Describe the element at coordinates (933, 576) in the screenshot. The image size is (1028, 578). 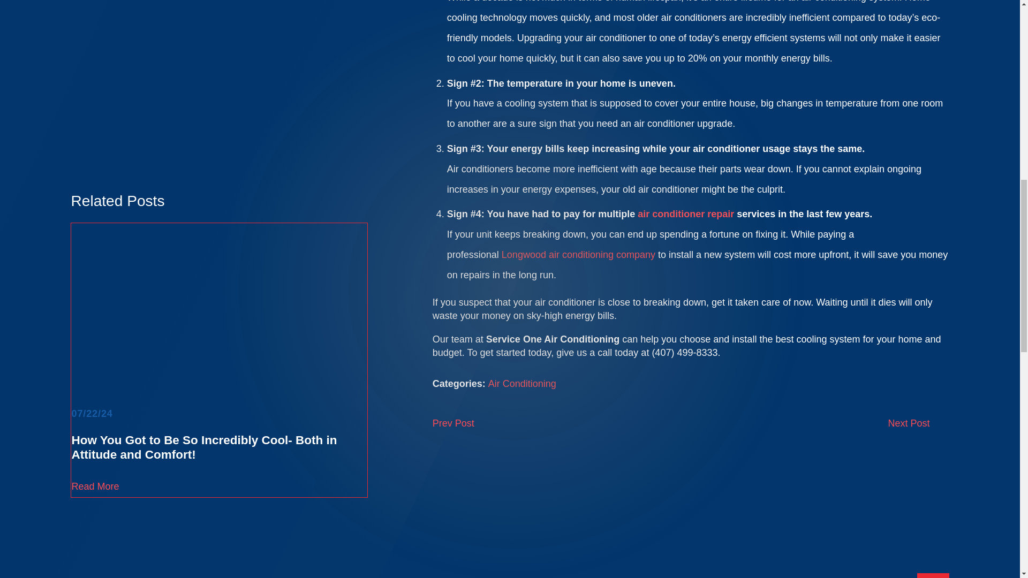
I see `Blog Menu` at that location.